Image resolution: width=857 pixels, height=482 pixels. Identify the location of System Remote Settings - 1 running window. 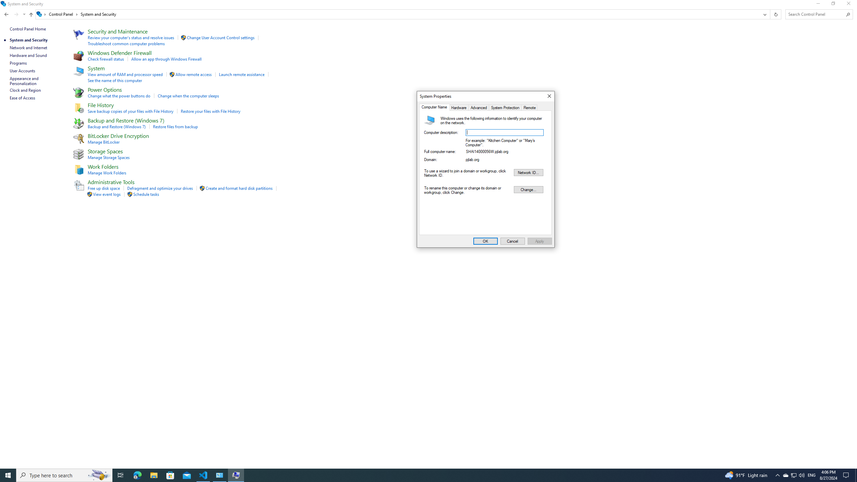
(485, 241).